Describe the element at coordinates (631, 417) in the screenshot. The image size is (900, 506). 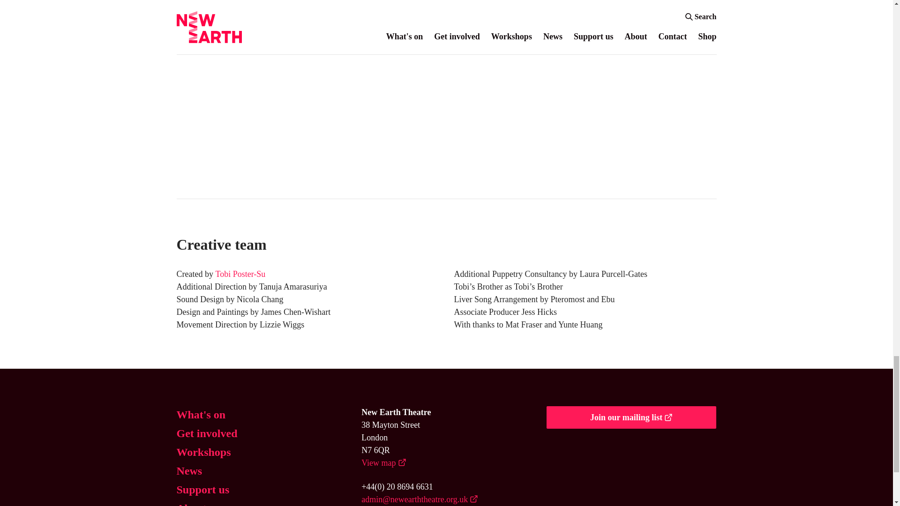
I see `Join our mailing list` at that location.